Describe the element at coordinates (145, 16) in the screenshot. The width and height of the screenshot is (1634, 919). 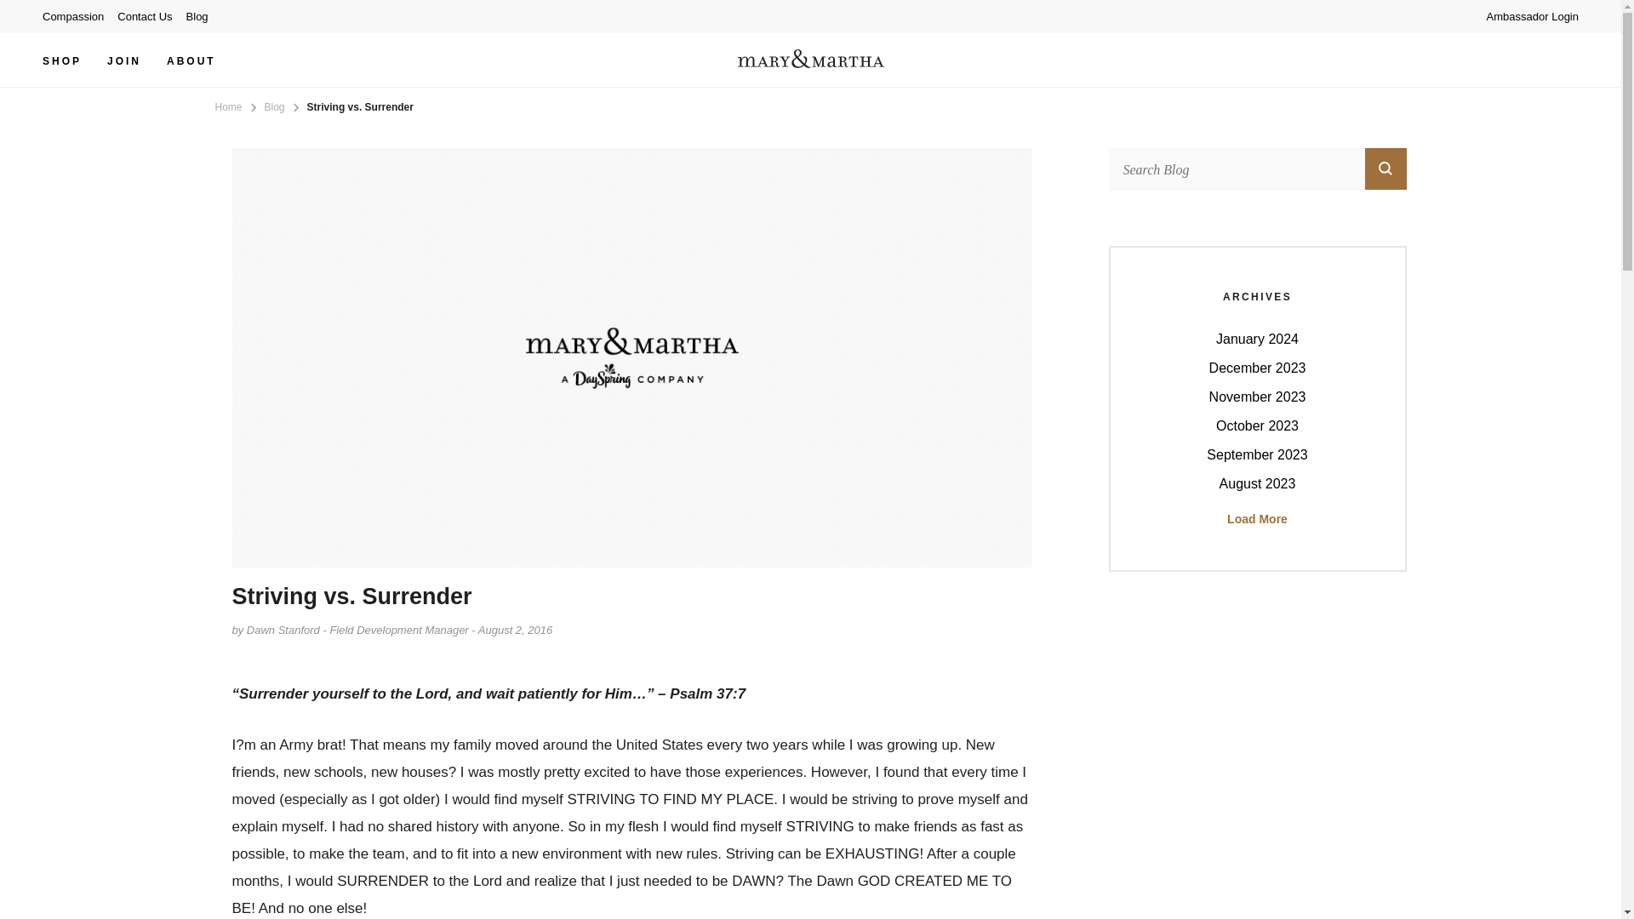
I see `Contact Us` at that location.